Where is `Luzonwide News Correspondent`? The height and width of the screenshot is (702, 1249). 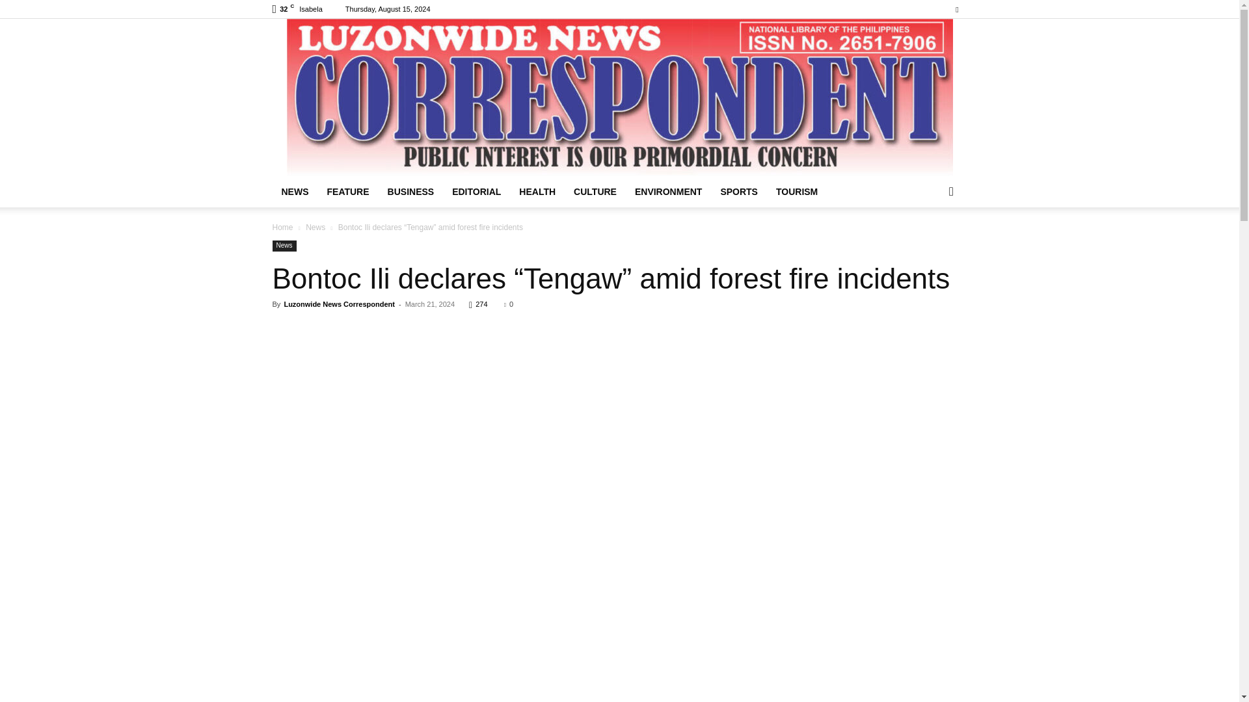 Luzonwide News Correspondent is located at coordinates (338, 304).